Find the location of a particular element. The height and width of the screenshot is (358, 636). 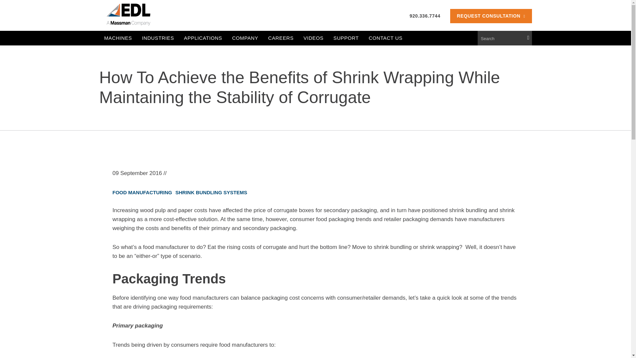

INDUSTRIES is located at coordinates (158, 38).